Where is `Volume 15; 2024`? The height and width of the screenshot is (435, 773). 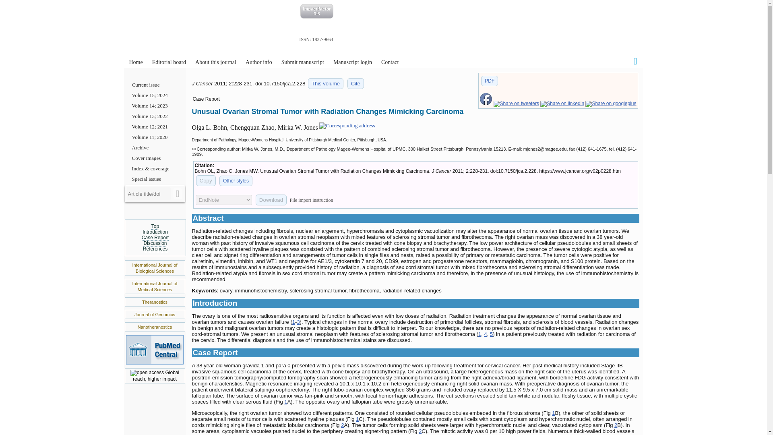
Volume 15; 2024 is located at coordinates (155, 95).